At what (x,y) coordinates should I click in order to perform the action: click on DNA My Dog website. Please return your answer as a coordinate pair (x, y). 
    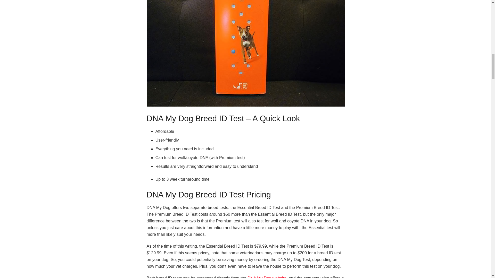
    Looking at the image, I should click on (267, 277).